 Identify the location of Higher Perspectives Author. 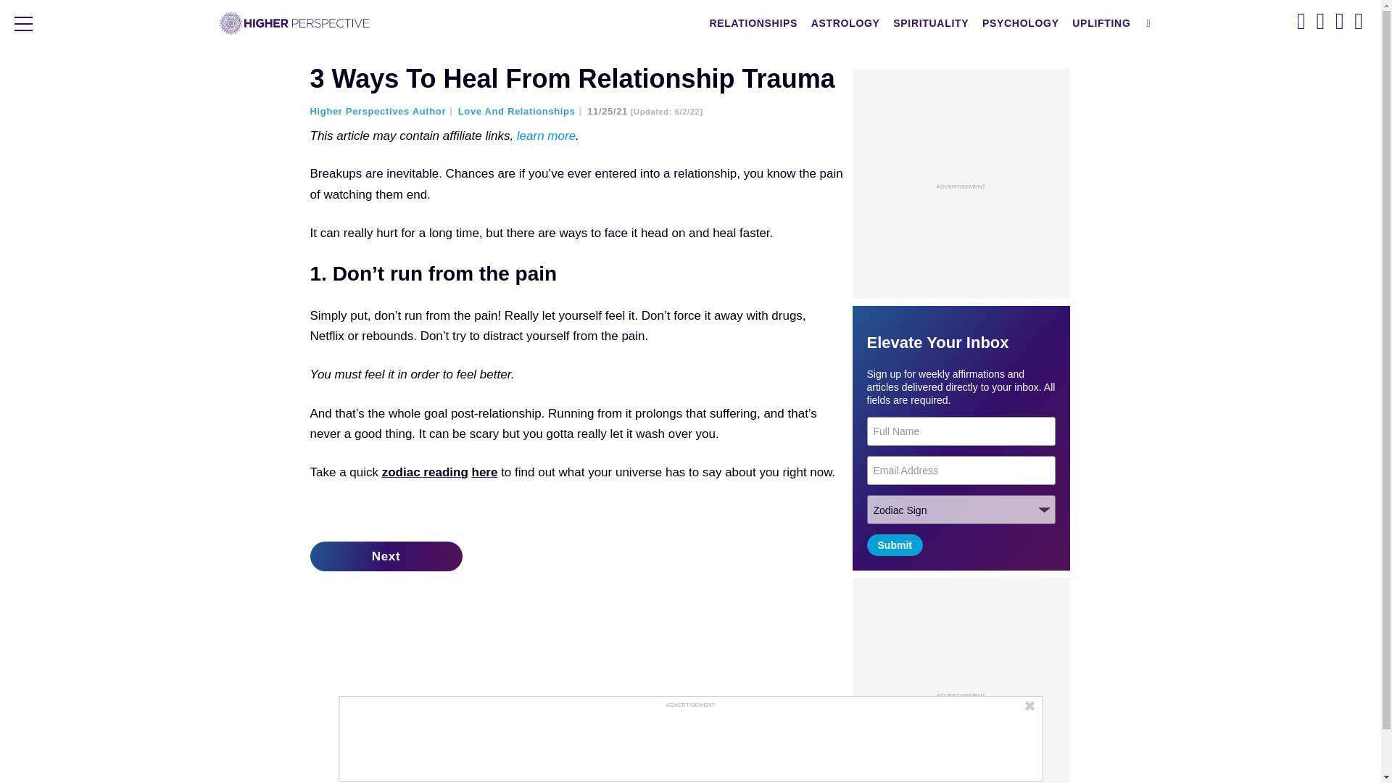
(383, 110).